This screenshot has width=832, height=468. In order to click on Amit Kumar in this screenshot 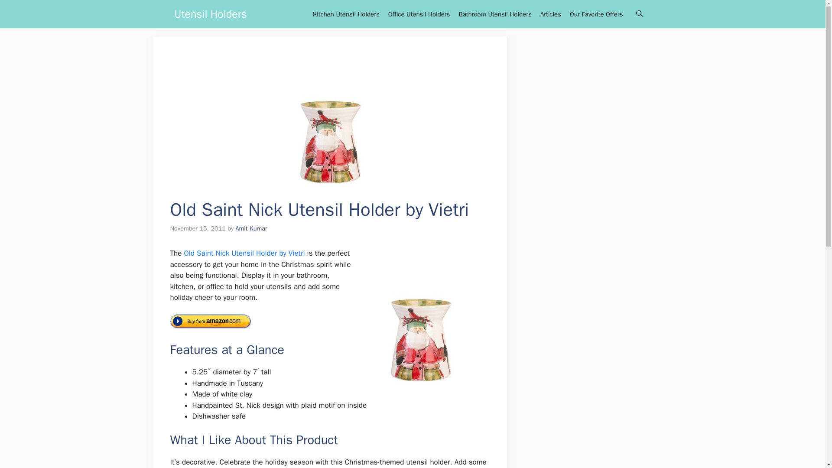, I will do `click(251, 228)`.